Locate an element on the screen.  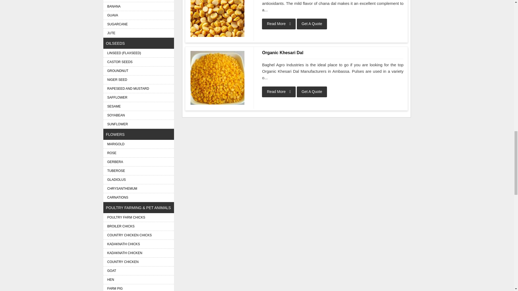
Read More is located at coordinates (278, 24).